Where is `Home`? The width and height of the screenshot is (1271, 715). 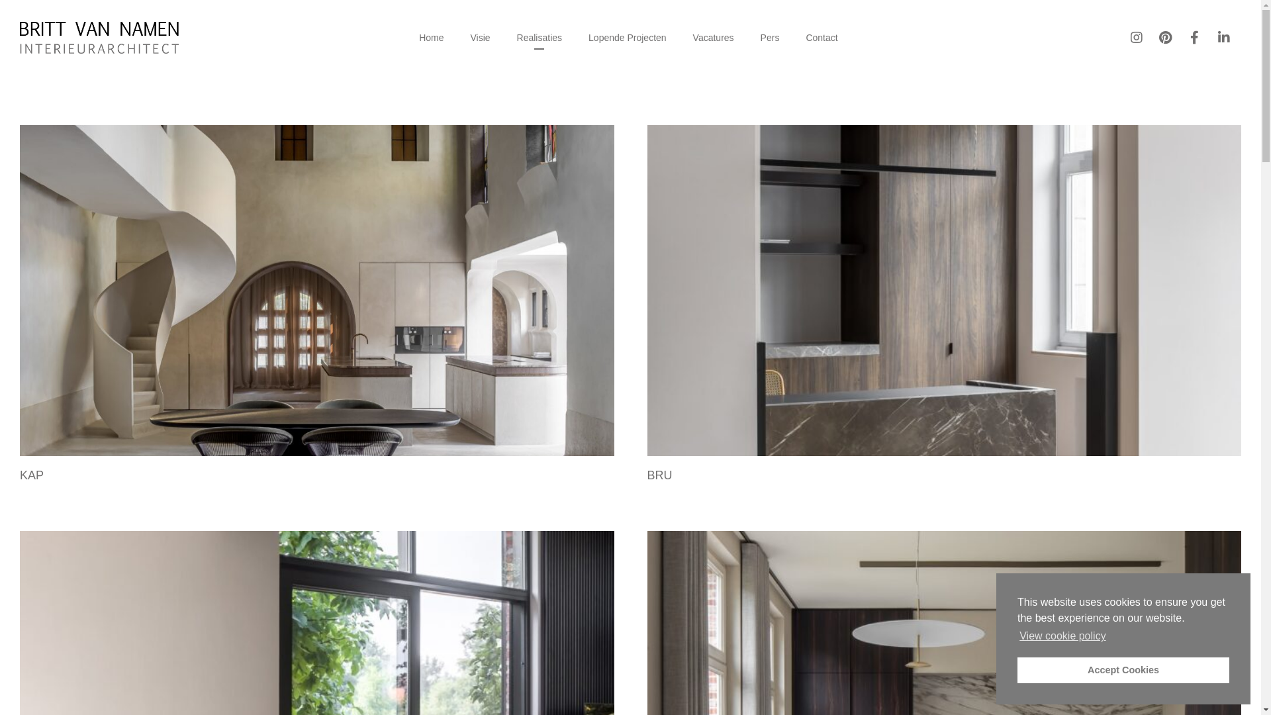
Home is located at coordinates (432, 38).